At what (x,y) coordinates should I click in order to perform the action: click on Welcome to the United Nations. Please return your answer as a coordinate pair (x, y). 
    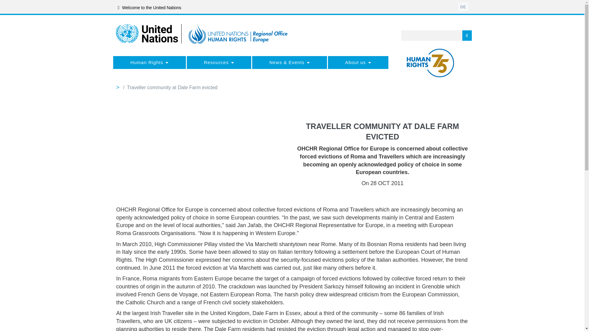
    Looking at the image, I should click on (150, 8).